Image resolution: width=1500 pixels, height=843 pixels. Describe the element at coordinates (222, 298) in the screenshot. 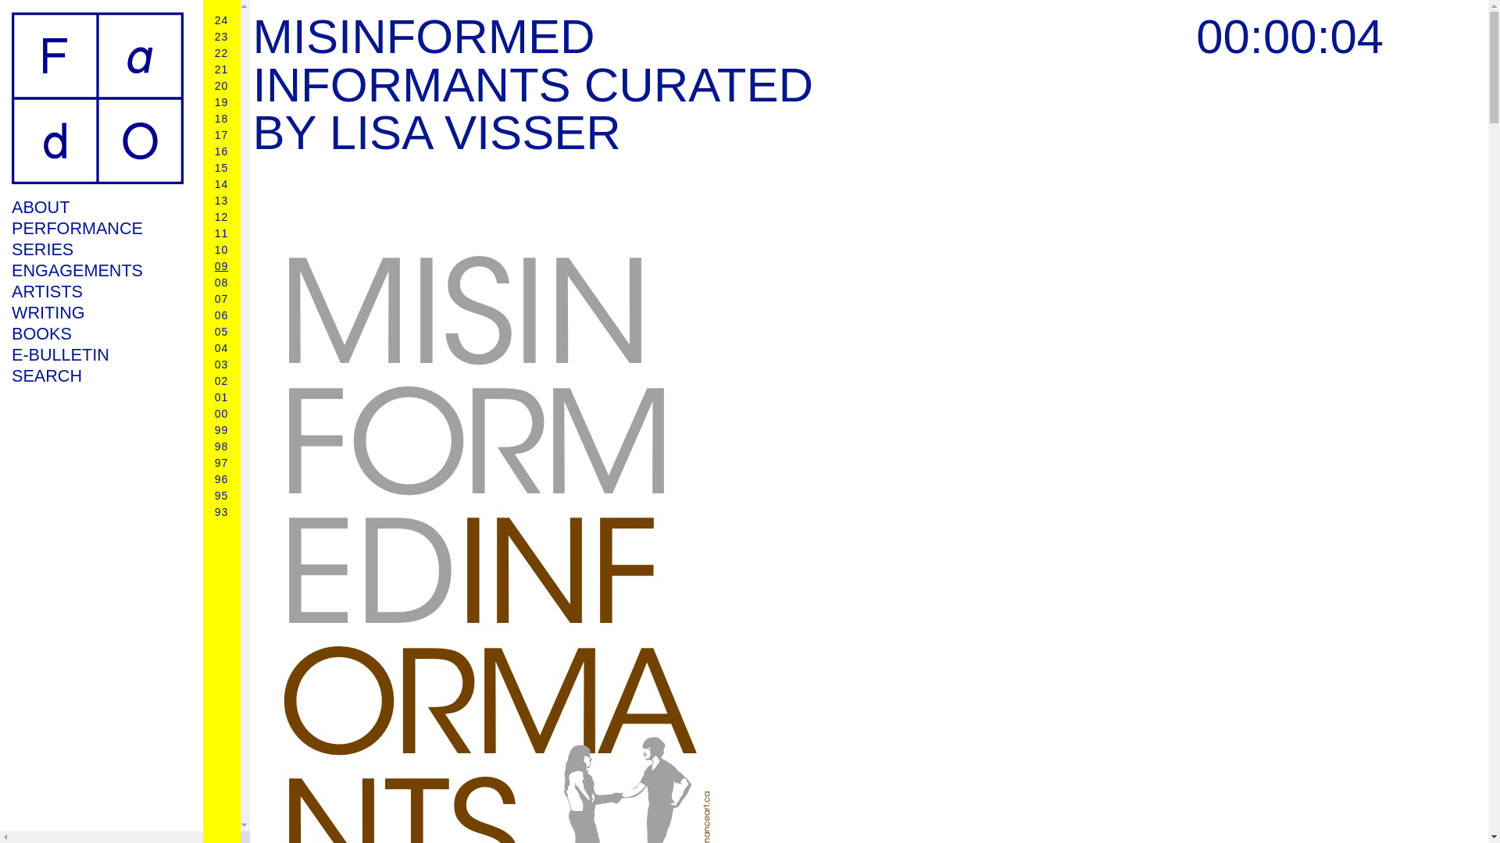

I see `07` at that location.